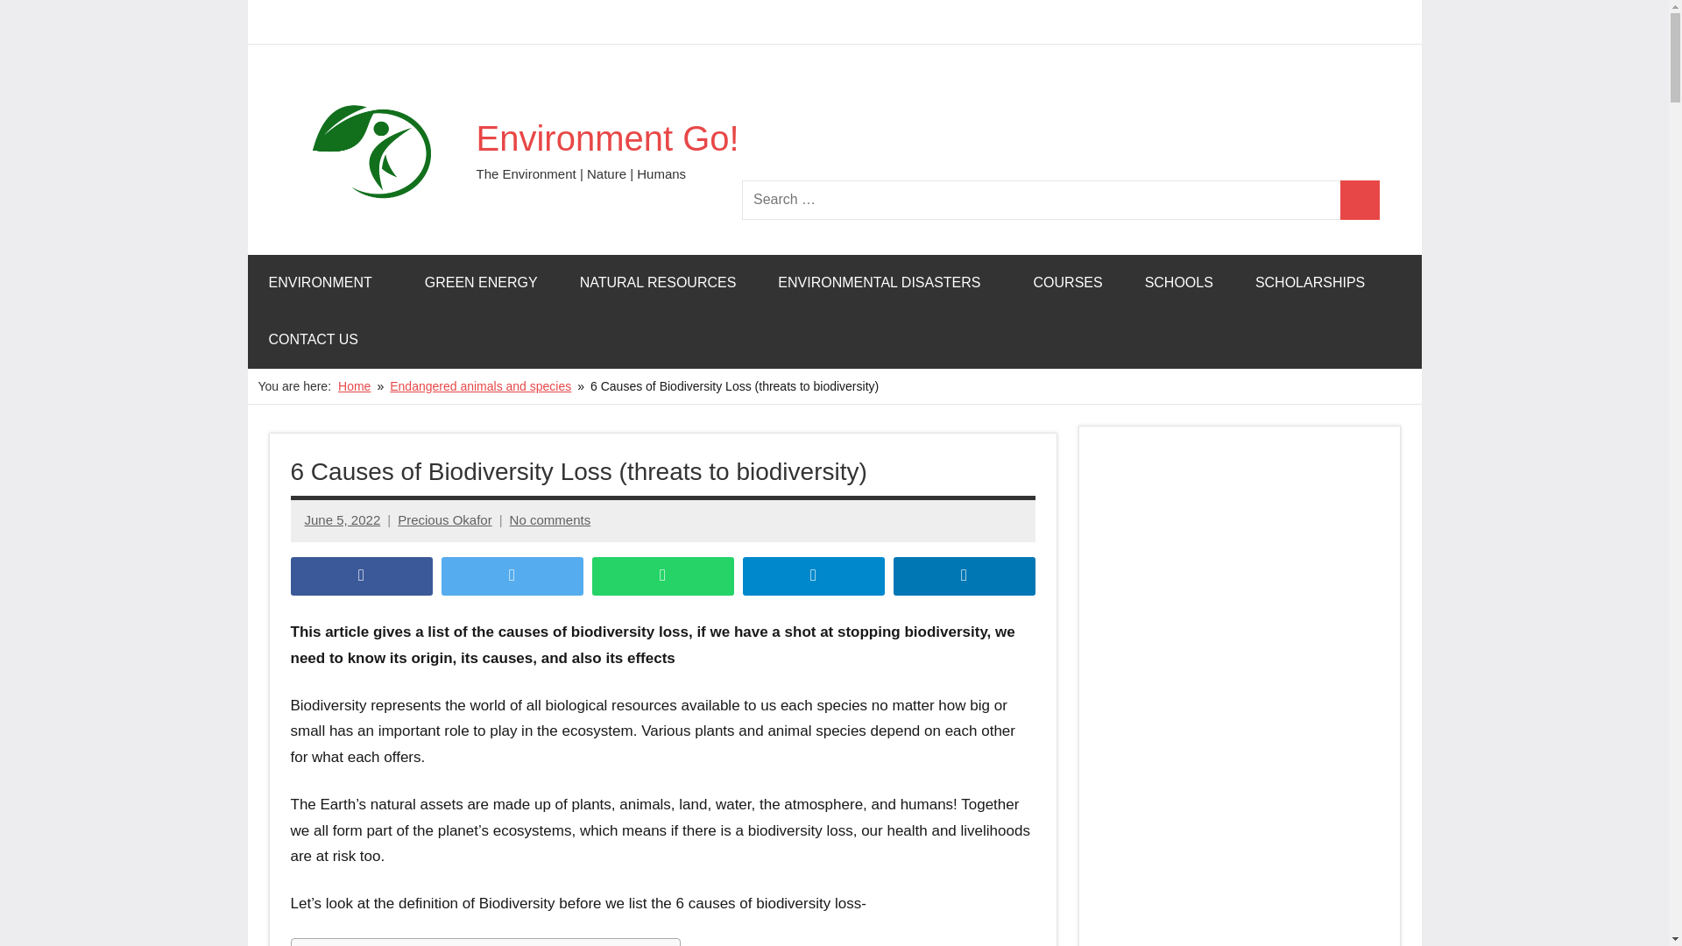 Image resolution: width=1682 pixels, height=946 pixels. Describe the element at coordinates (343, 519) in the screenshot. I see `June 5, 2022` at that location.